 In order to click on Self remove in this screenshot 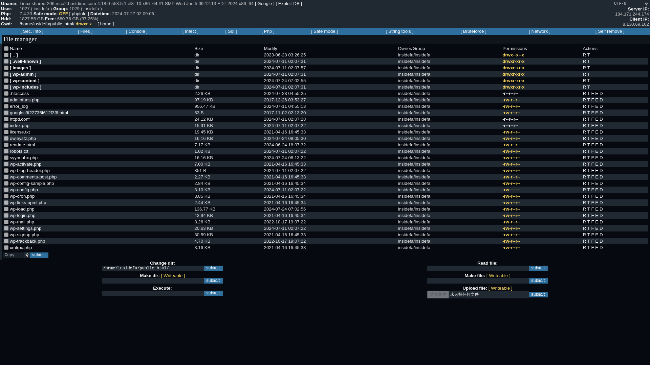, I will do `click(610, 31)`.